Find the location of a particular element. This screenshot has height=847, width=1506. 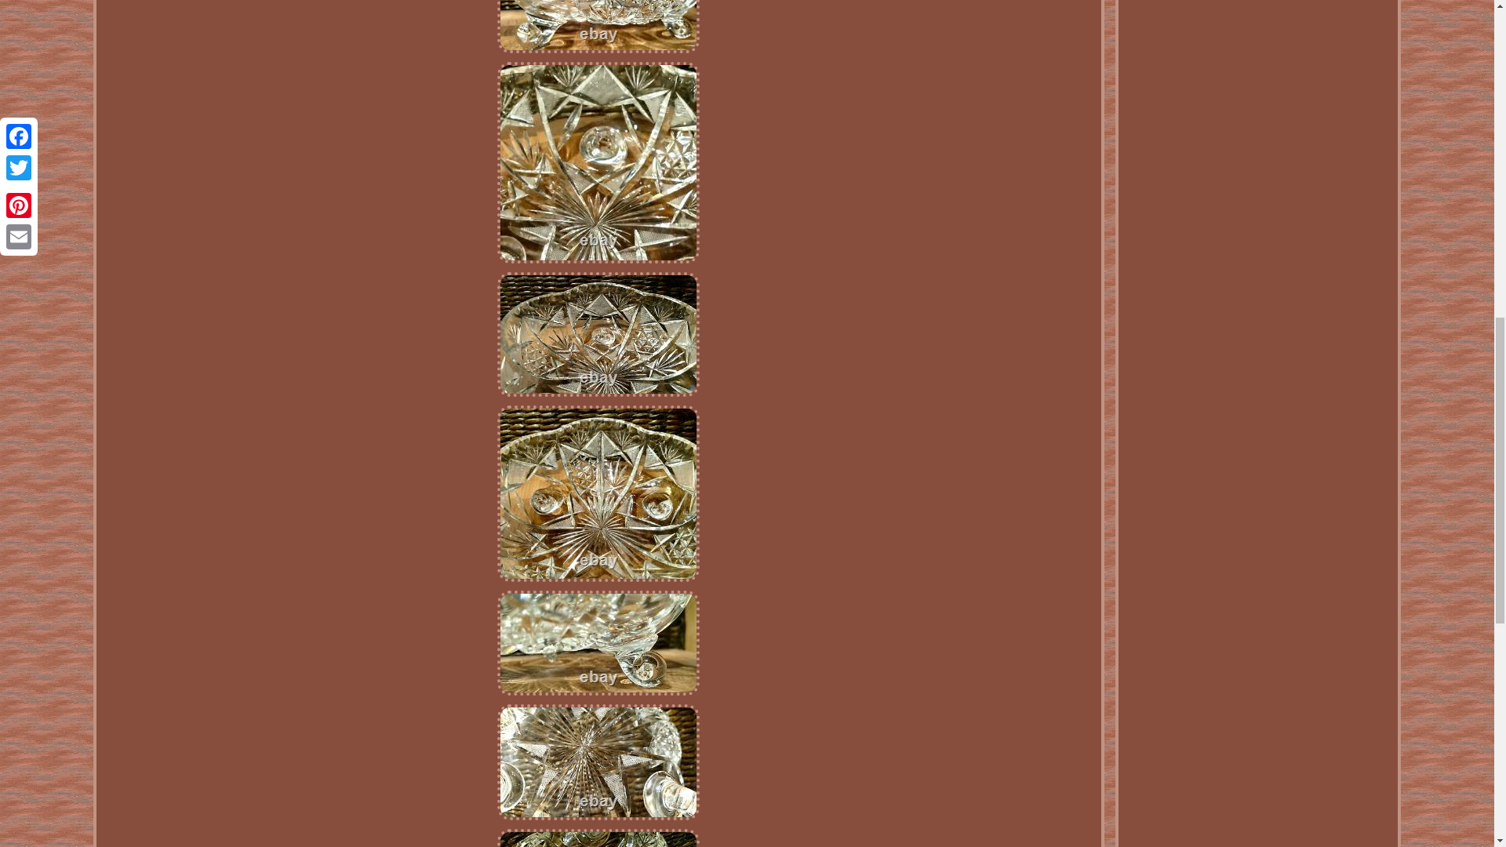

American Brilliant Cut Glass, Lead Crystal Footed Bowl, EUC is located at coordinates (598, 838).